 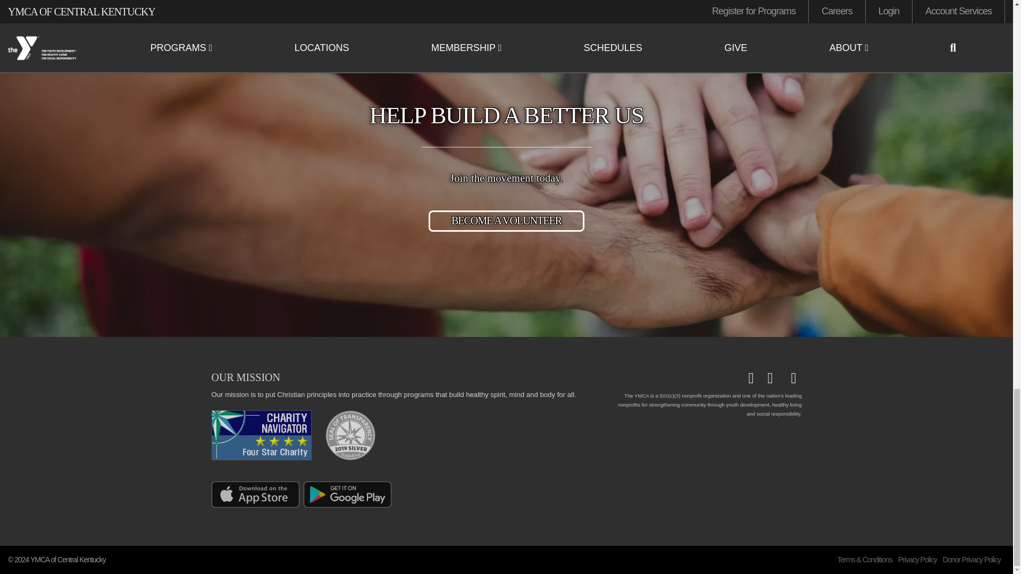 What do you see at coordinates (755, 378) in the screenshot?
I see `Go to YMCA Facebook` at bounding box center [755, 378].